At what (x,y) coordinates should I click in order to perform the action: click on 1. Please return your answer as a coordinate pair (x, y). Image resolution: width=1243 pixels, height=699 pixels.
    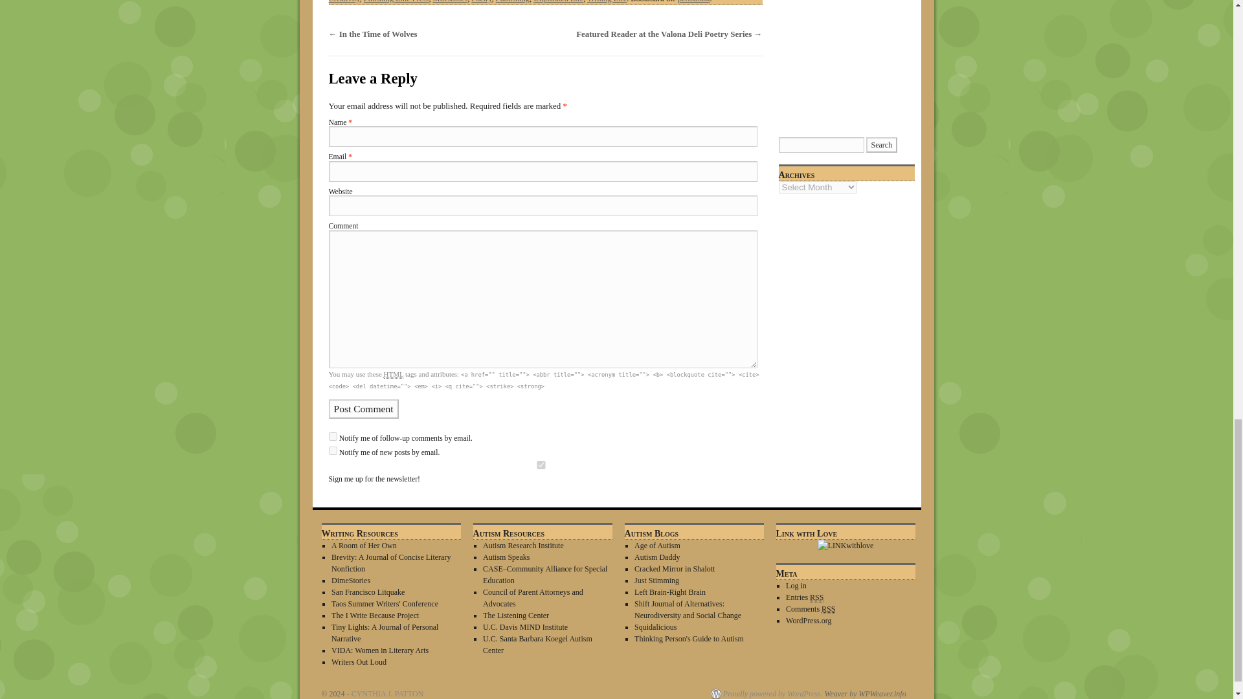
    Looking at the image, I should click on (541, 463).